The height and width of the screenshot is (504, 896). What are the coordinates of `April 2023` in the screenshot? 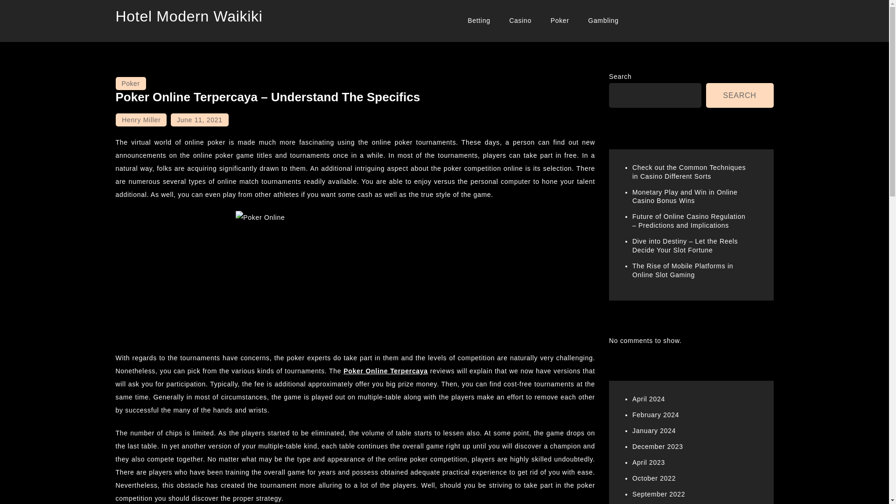 It's located at (649, 462).